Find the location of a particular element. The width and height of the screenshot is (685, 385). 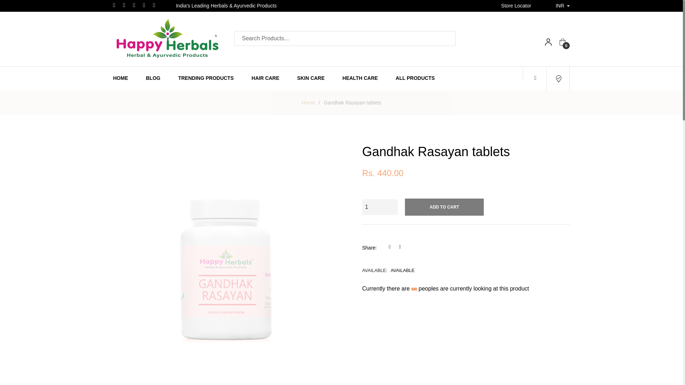

Happy Herbals on YouTube is located at coordinates (156, 5).